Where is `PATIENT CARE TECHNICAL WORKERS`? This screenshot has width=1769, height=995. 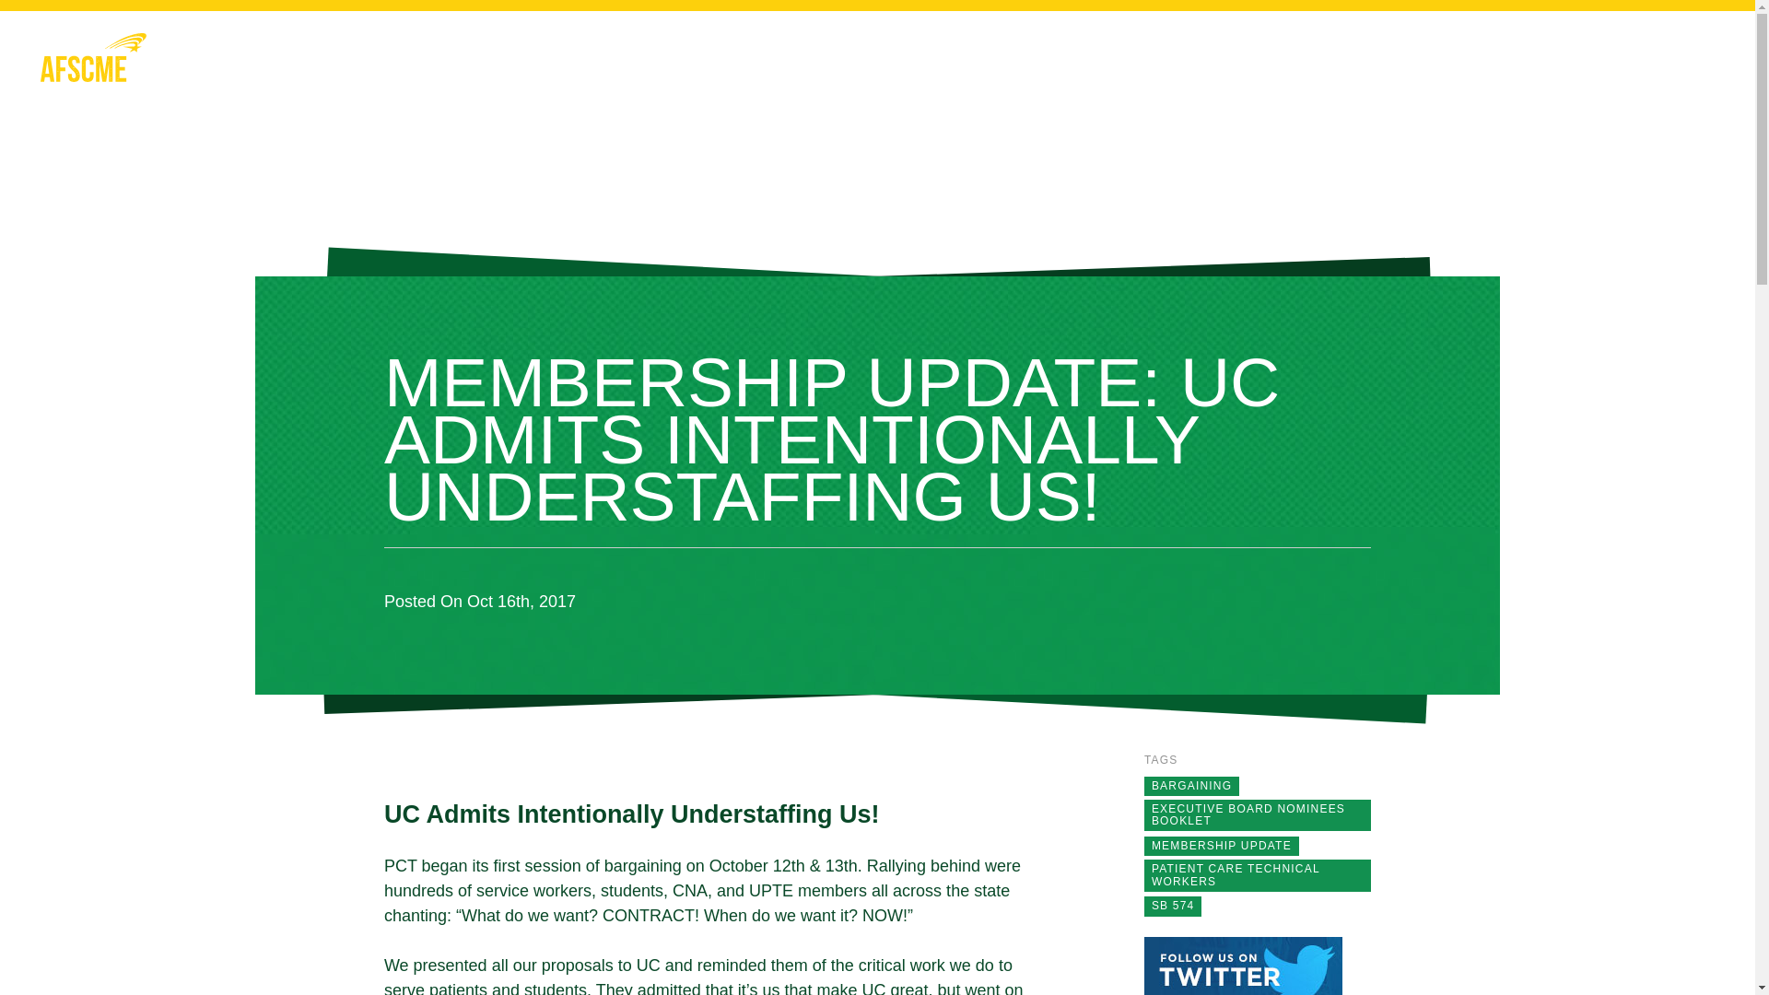 PATIENT CARE TECHNICAL WORKERS is located at coordinates (1235, 875).